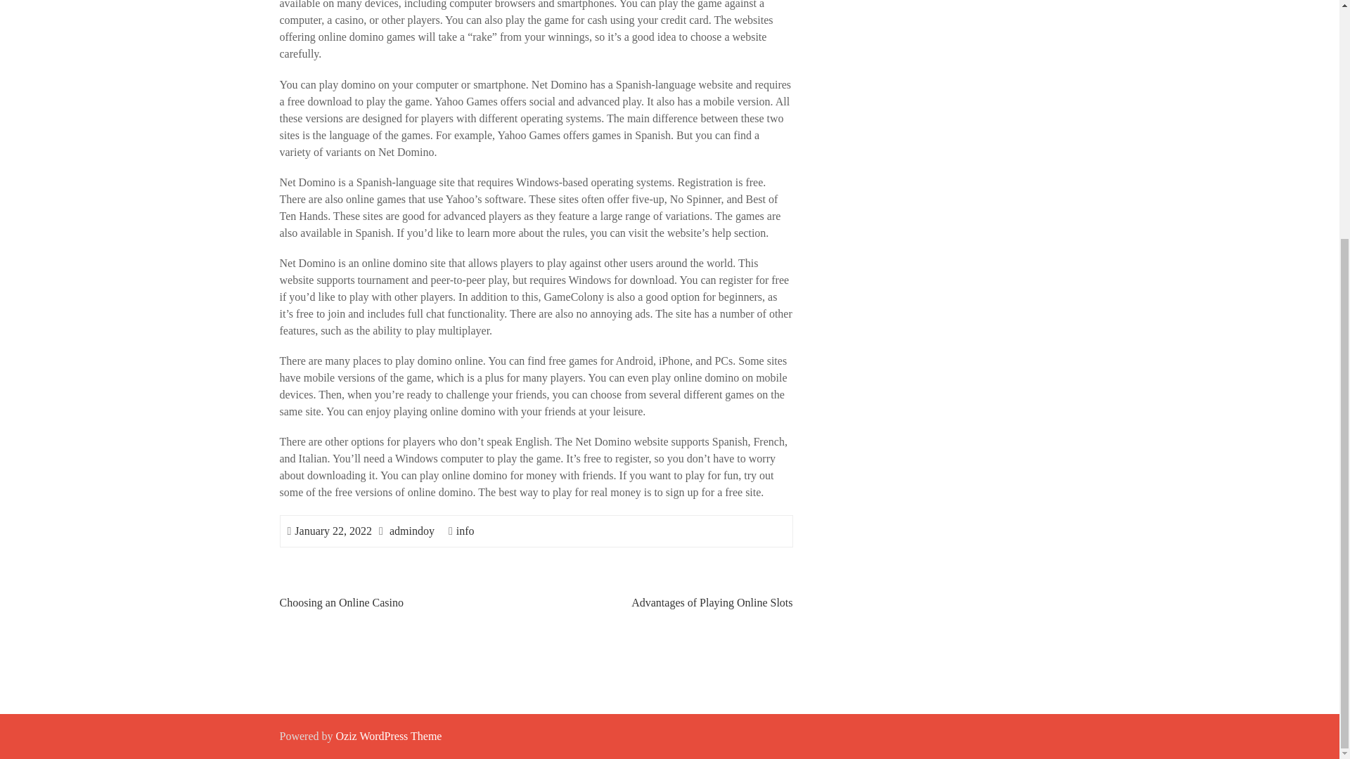 The width and height of the screenshot is (1350, 759). I want to click on Choosing an Online Casino, so click(342, 602).